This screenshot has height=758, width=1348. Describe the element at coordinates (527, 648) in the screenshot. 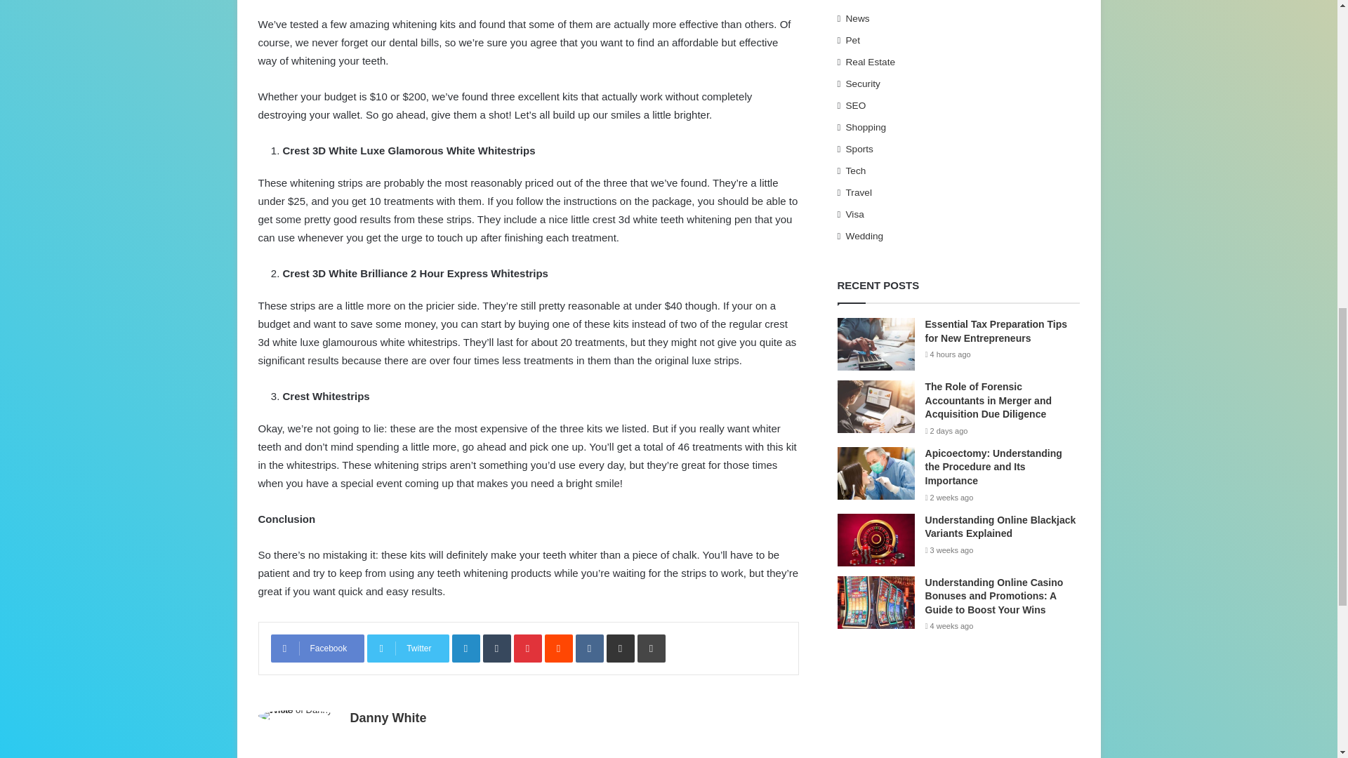

I see `Pinterest` at that location.